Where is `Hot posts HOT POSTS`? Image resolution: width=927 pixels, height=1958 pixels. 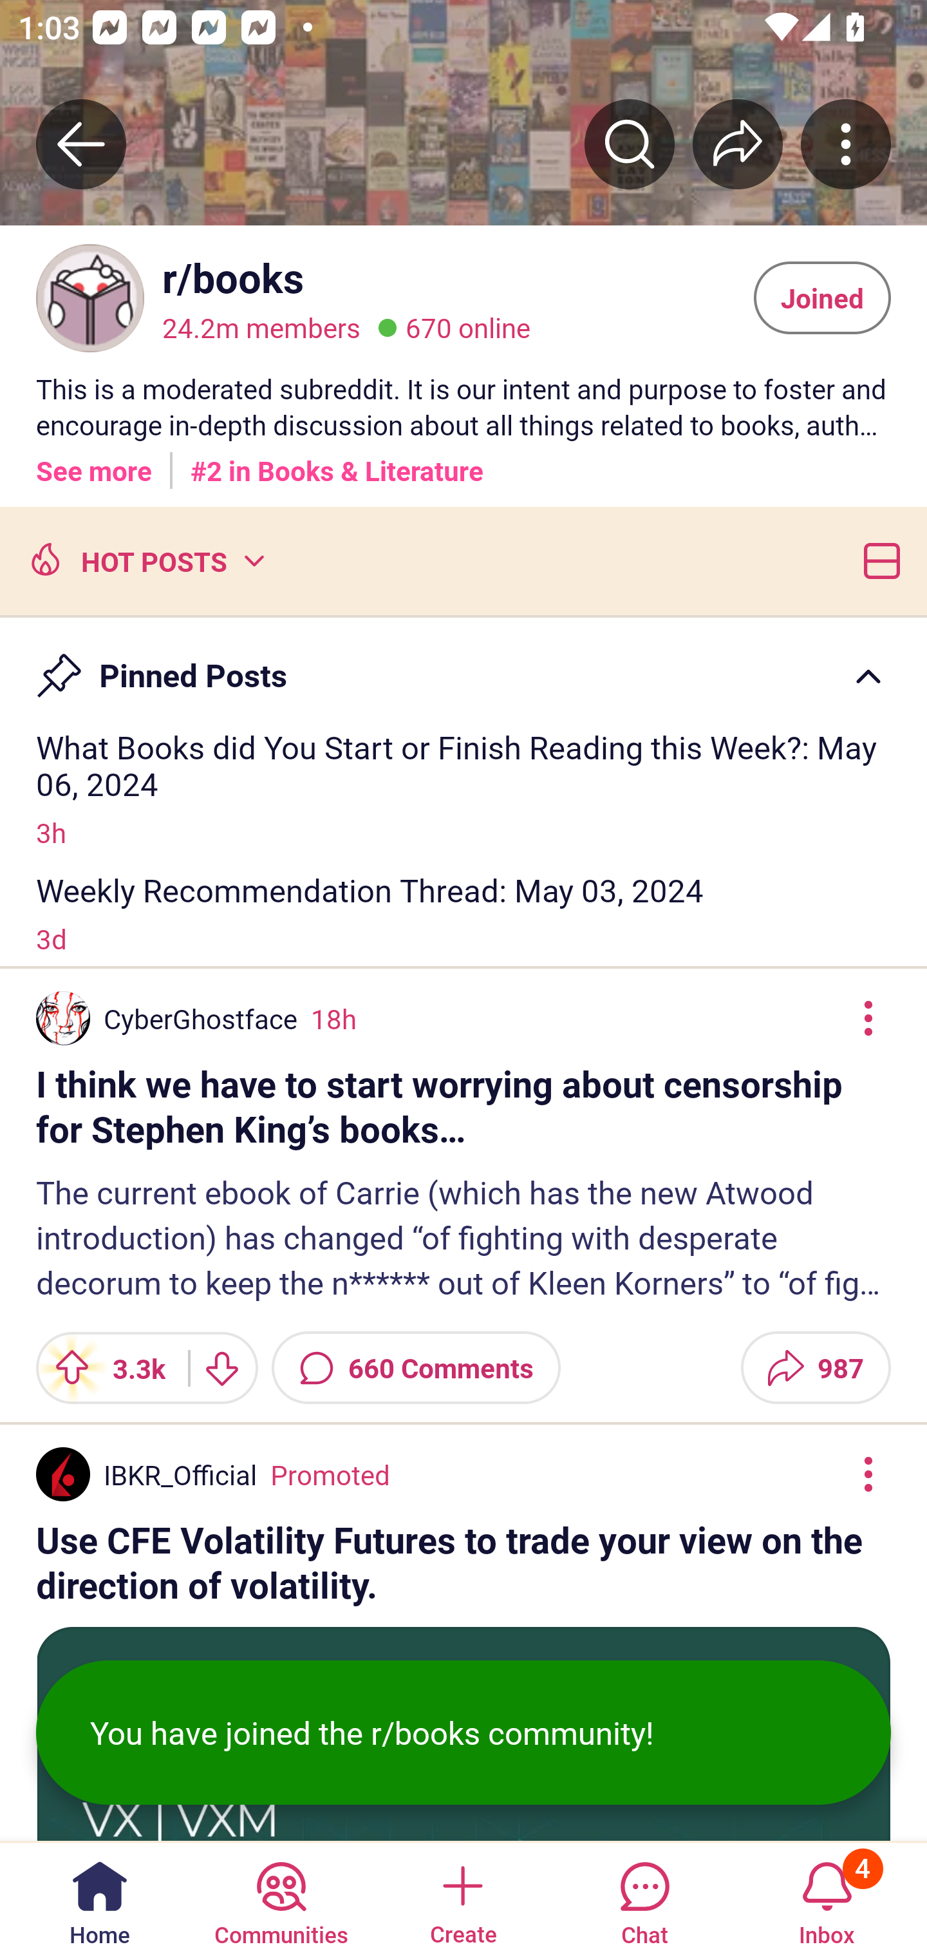
Hot posts HOT POSTS is located at coordinates (145, 560).